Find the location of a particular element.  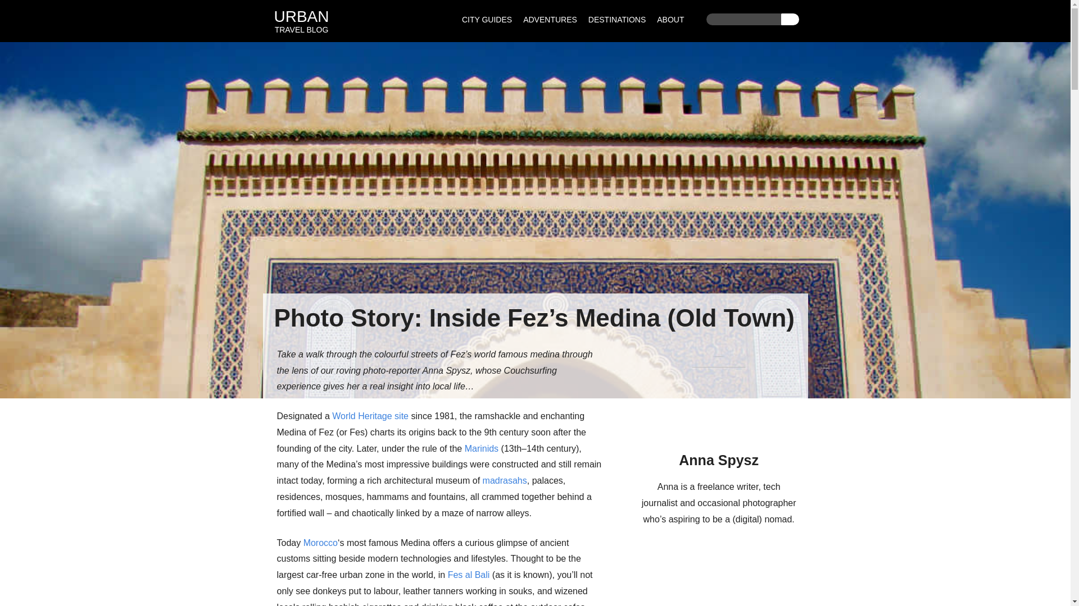

ADVENTURES is located at coordinates (301, 29).